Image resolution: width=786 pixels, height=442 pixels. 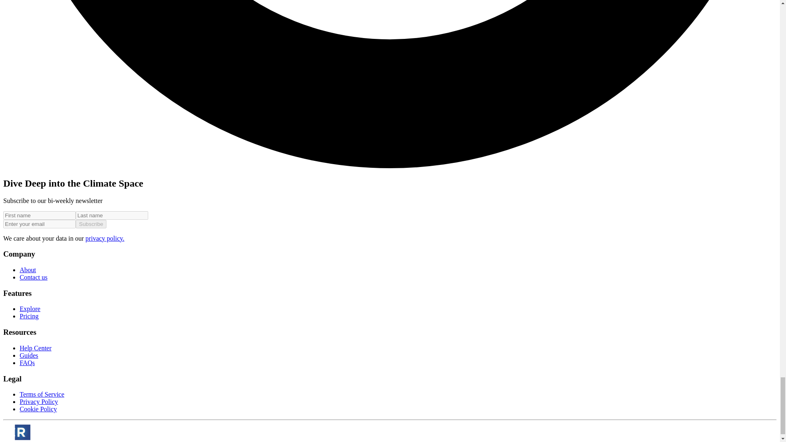 I want to click on Privacy Policy, so click(x=39, y=402).